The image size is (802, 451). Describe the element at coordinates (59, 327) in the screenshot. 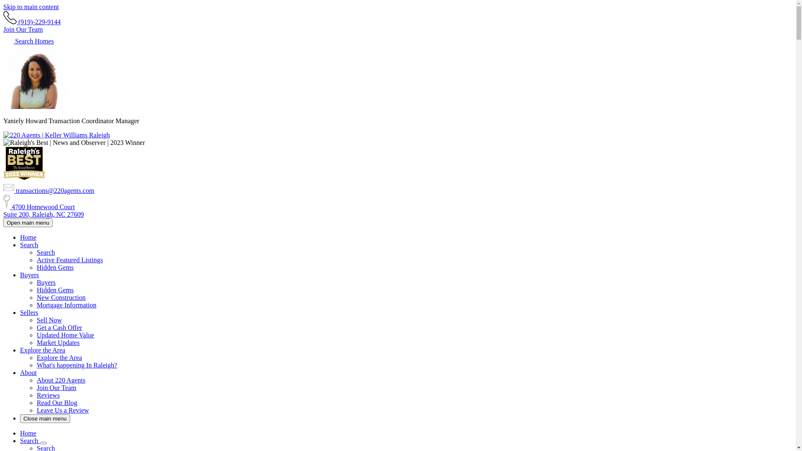

I see `Get a Cash Offer` at that location.